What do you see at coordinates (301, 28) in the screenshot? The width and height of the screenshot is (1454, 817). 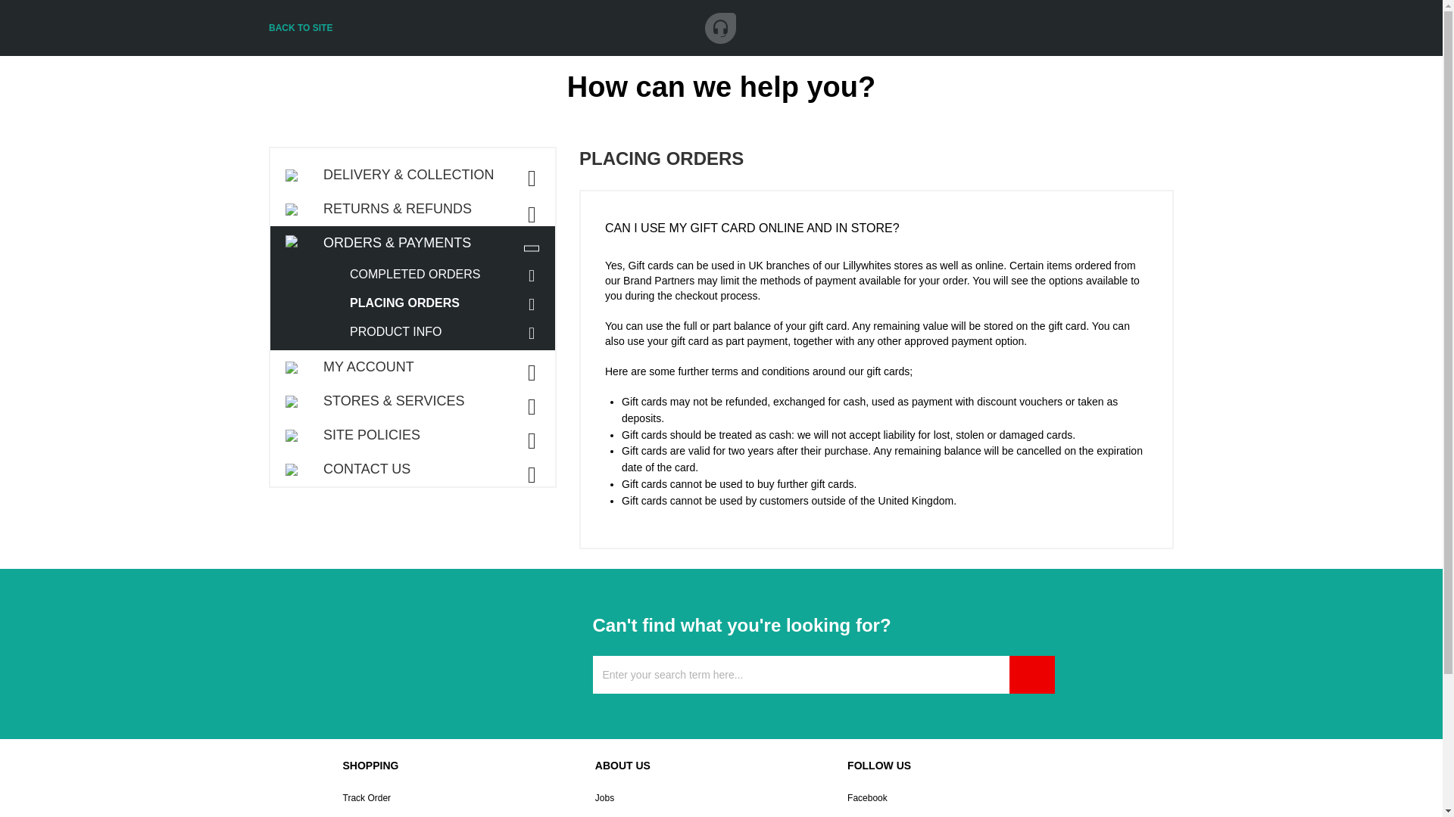 I see `BACK TO SITE` at bounding box center [301, 28].